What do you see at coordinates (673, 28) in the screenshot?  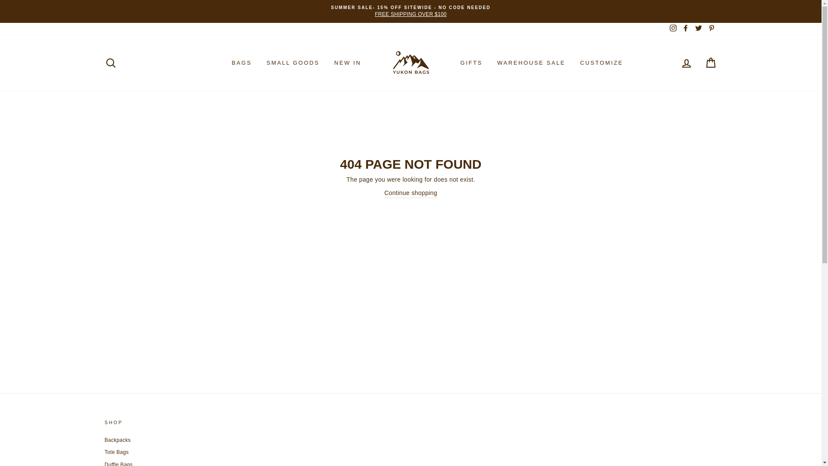 I see `Yukon Bags on Instagram` at bounding box center [673, 28].